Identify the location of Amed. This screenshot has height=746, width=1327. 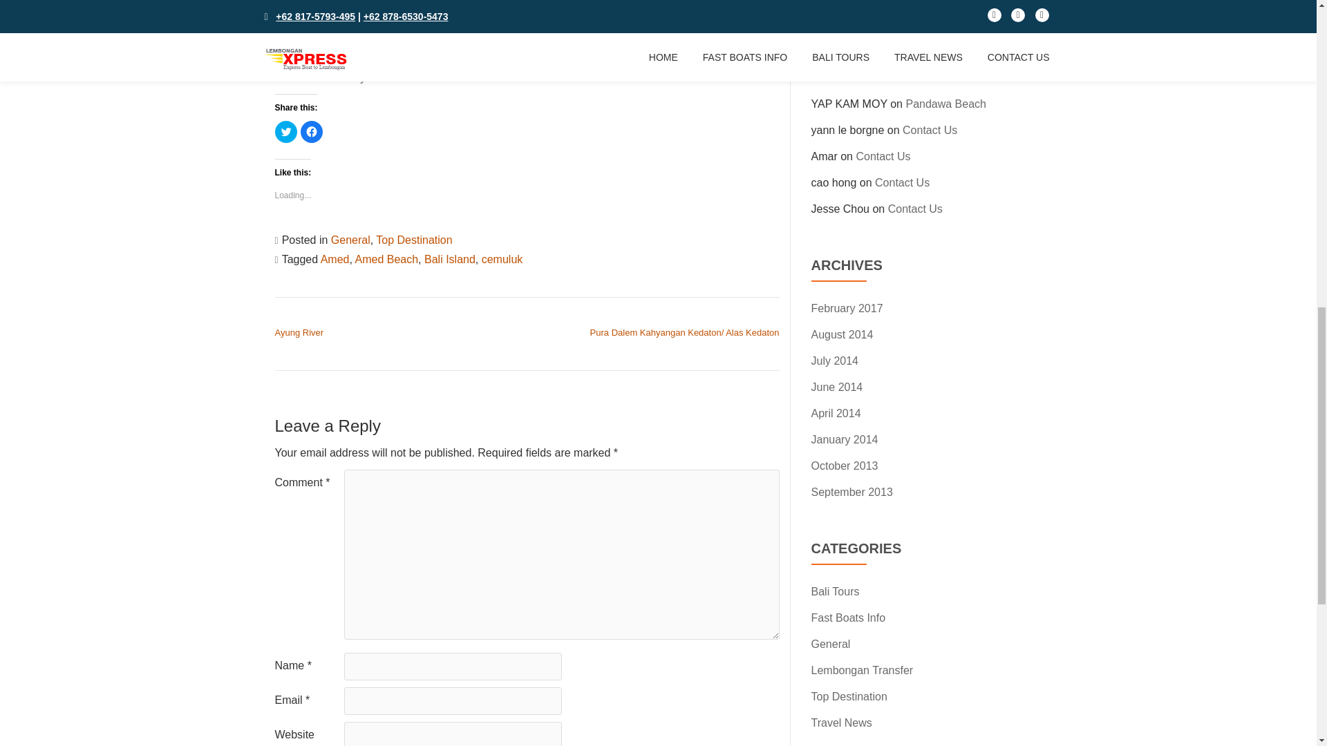
(335, 260).